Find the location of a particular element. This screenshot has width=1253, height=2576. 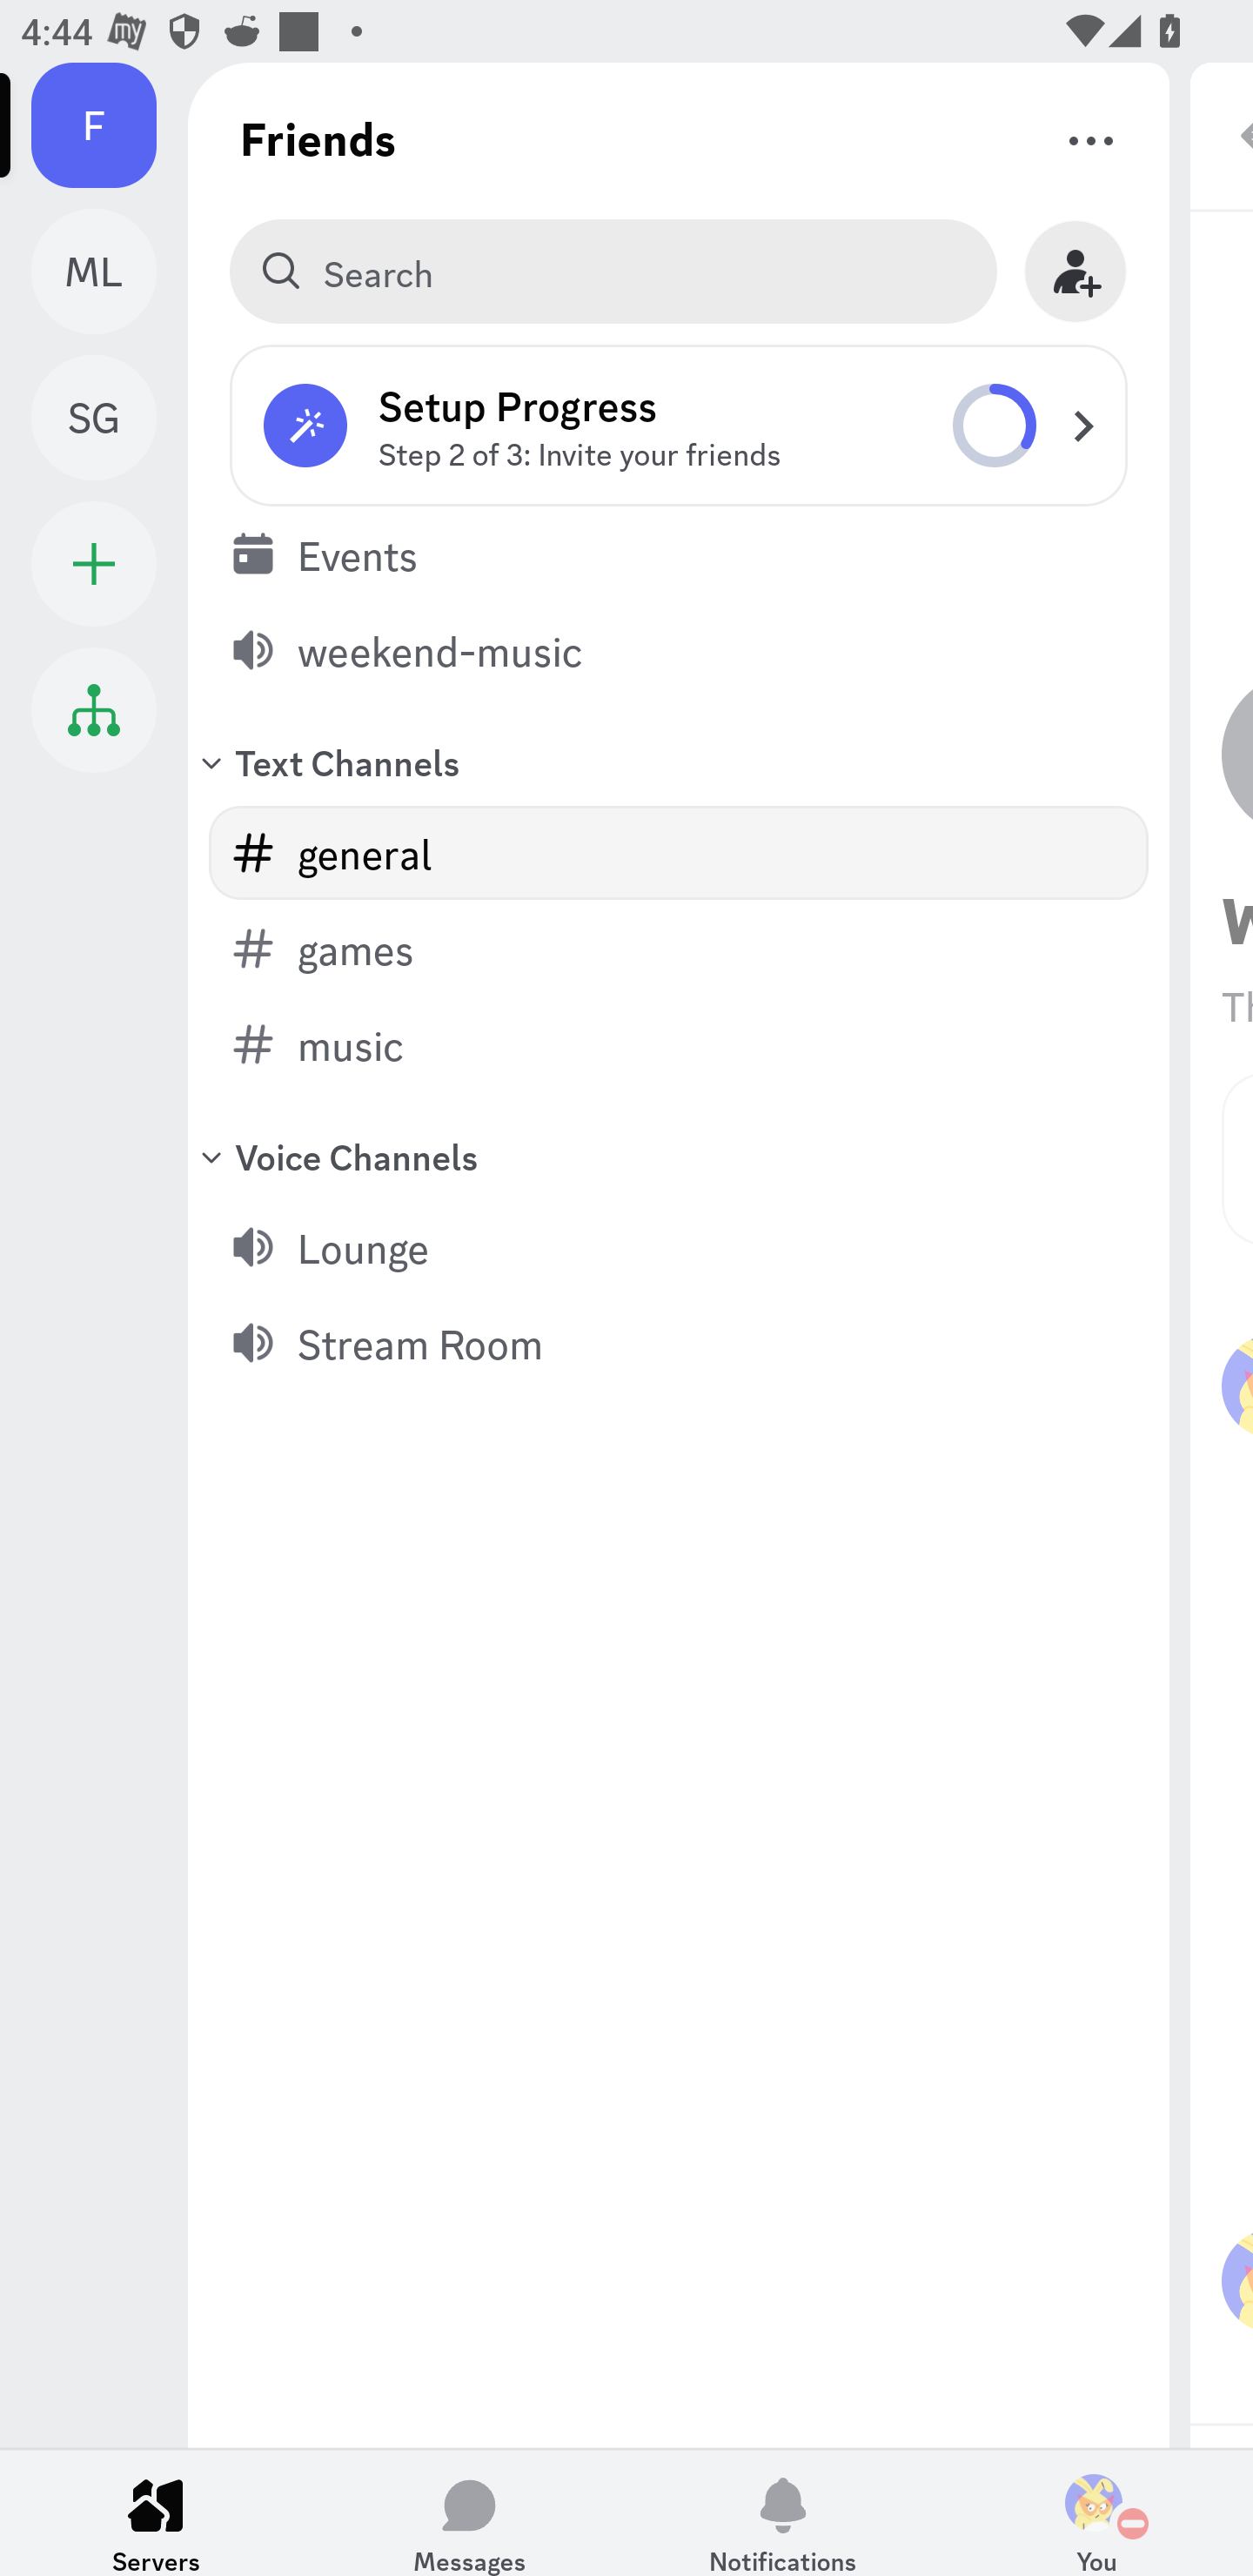

Lounge (voice channel), 0 users Lounge is located at coordinates (679, 1246).